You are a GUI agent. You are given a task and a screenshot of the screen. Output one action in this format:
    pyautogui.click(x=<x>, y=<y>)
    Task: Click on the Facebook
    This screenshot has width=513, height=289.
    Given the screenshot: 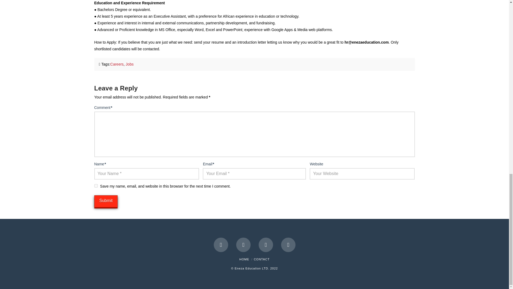 What is the action you would take?
    pyautogui.click(x=221, y=245)
    